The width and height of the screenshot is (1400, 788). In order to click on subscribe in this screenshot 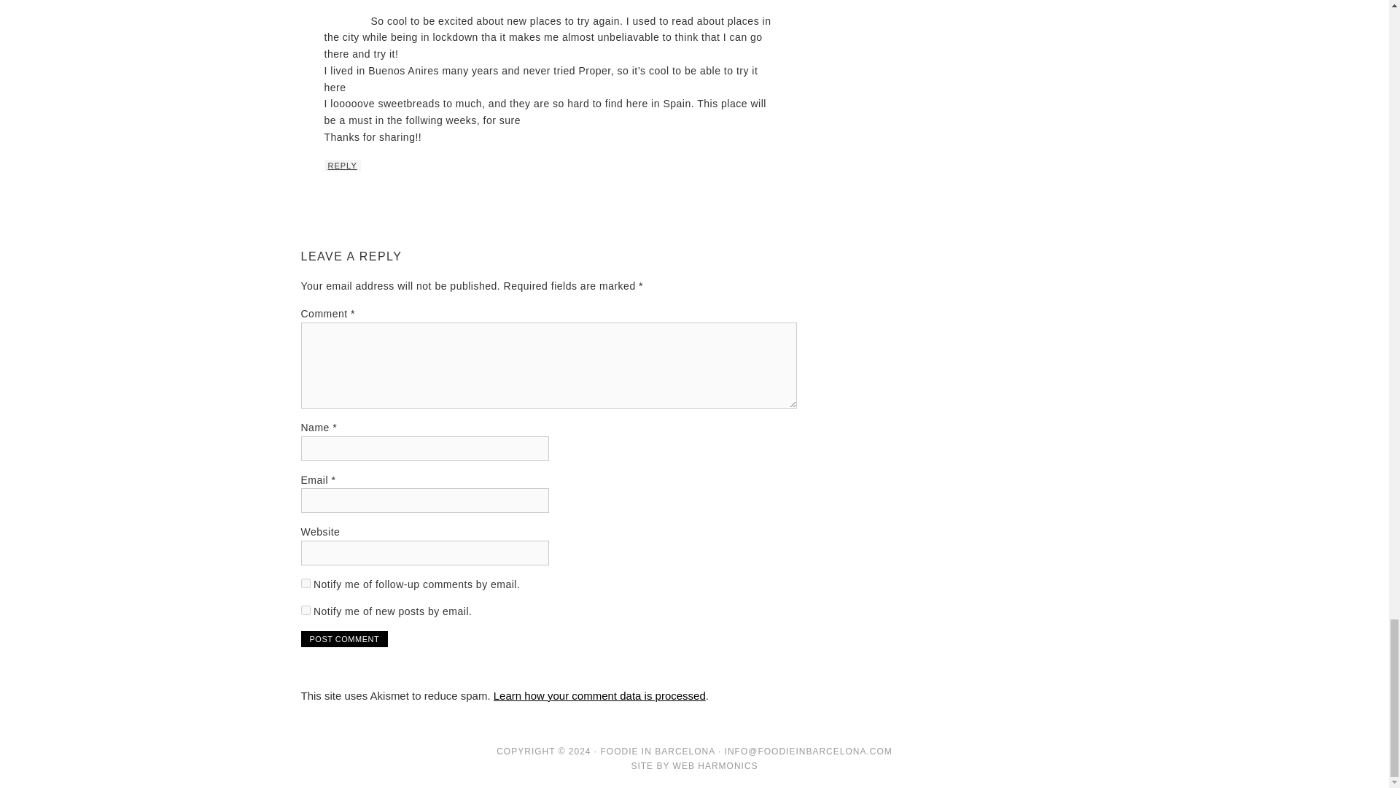, I will do `click(305, 582)`.